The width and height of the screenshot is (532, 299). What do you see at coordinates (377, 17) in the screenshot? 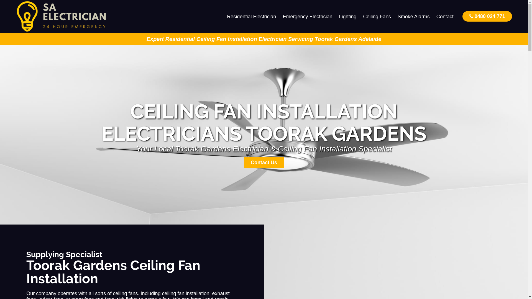
I see `Ceiling Fans` at bounding box center [377, 17].